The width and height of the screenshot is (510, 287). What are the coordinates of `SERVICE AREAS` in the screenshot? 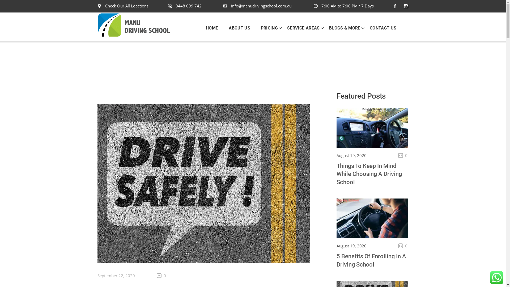 It's located at (301, 28).